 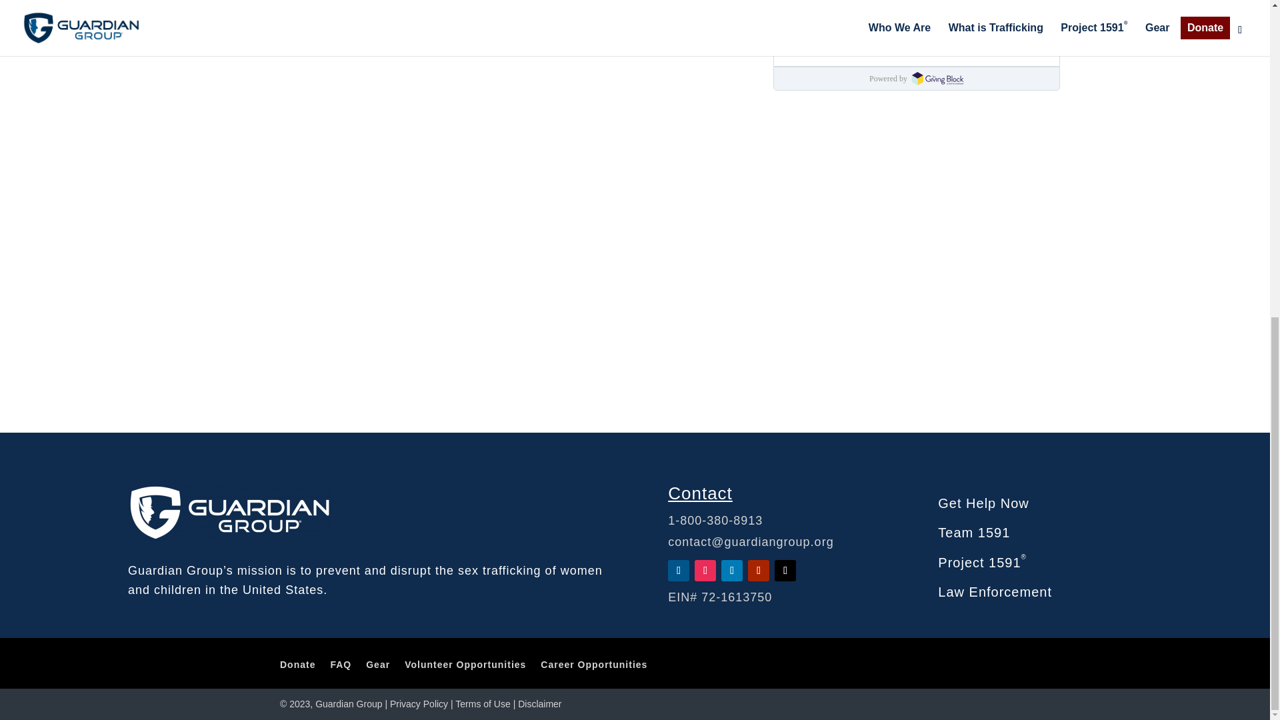 I want to click on Facebook, so click(x=679, y=571).